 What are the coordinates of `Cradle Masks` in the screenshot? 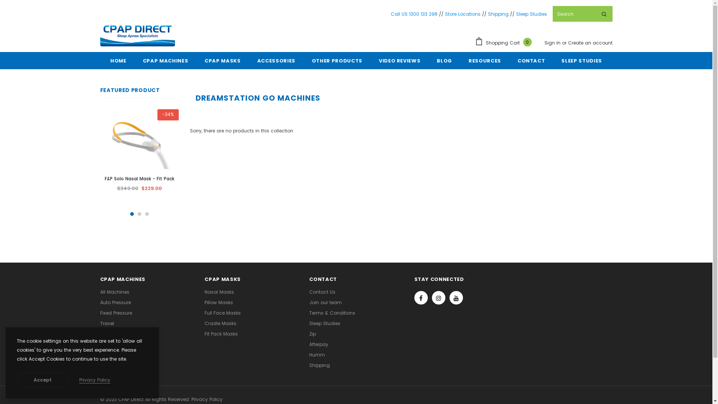 It's located at (221, 324).